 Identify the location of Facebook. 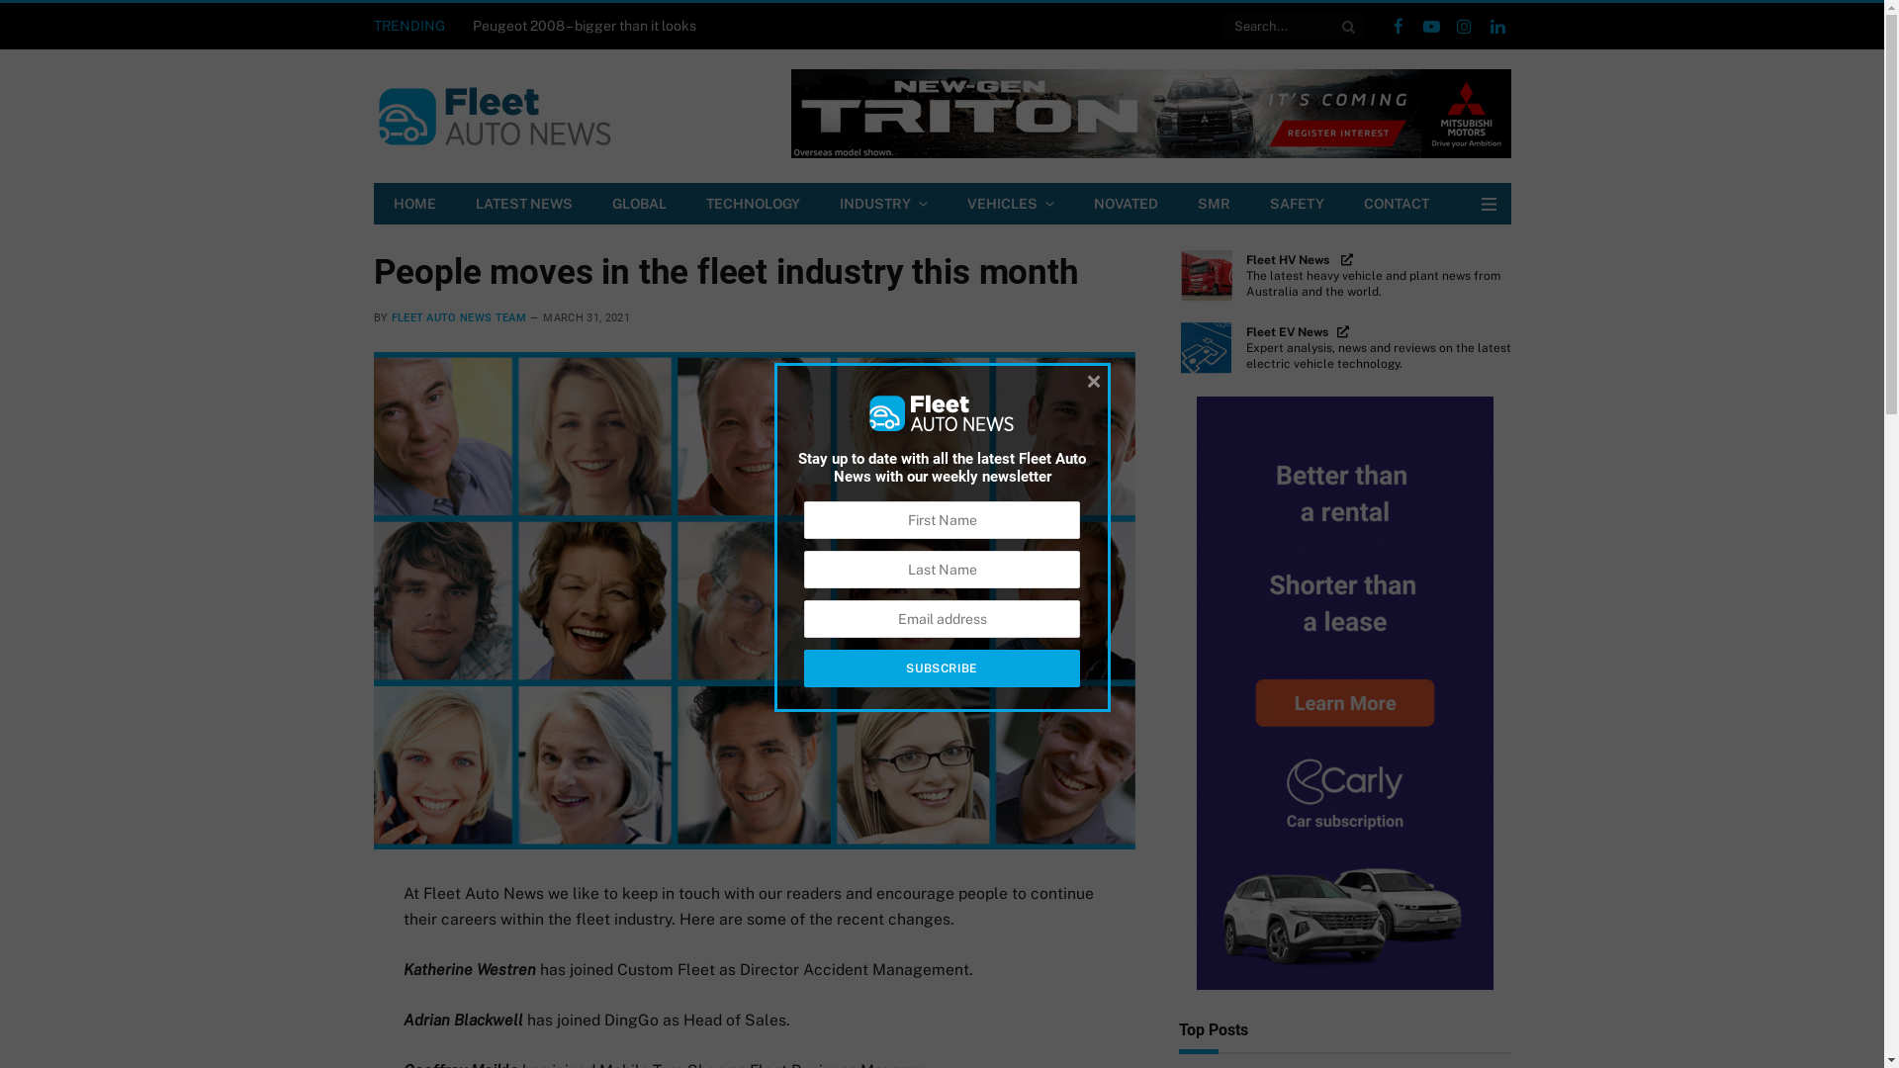
(1399, 26).